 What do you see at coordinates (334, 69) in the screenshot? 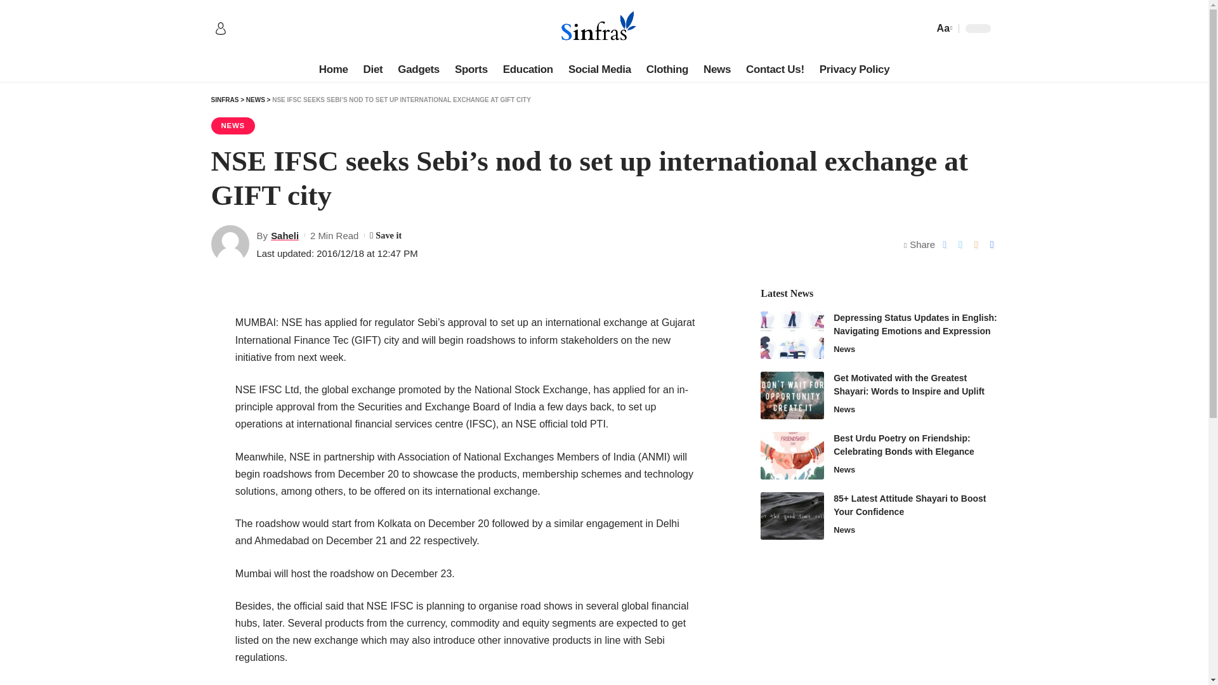
I see `Home` at bounding box center [334, 69].